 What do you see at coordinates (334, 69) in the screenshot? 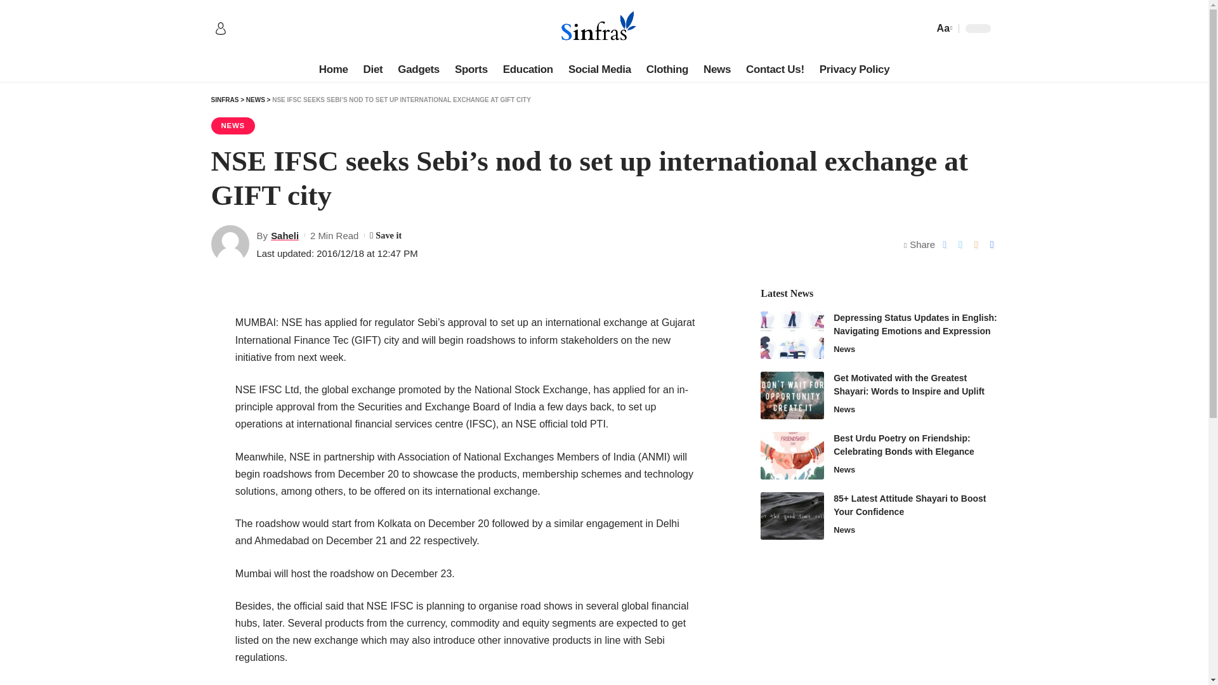
I see `Home` at bounding box center [334, 69].